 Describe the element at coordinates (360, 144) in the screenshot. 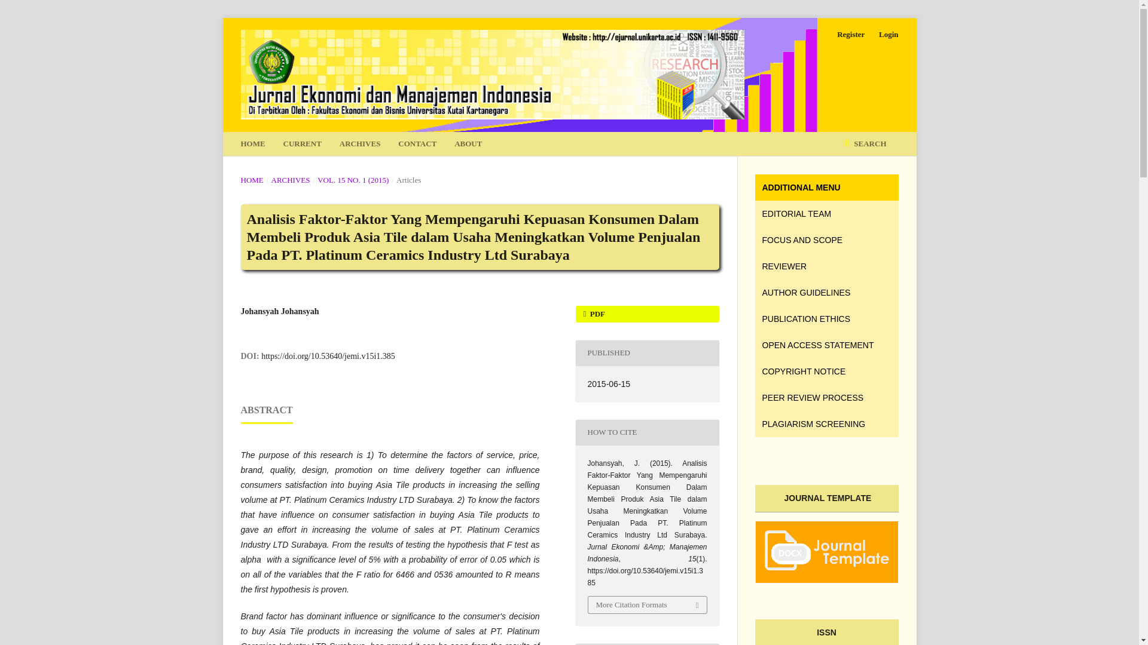

I see `ARCHIVES` at that location.